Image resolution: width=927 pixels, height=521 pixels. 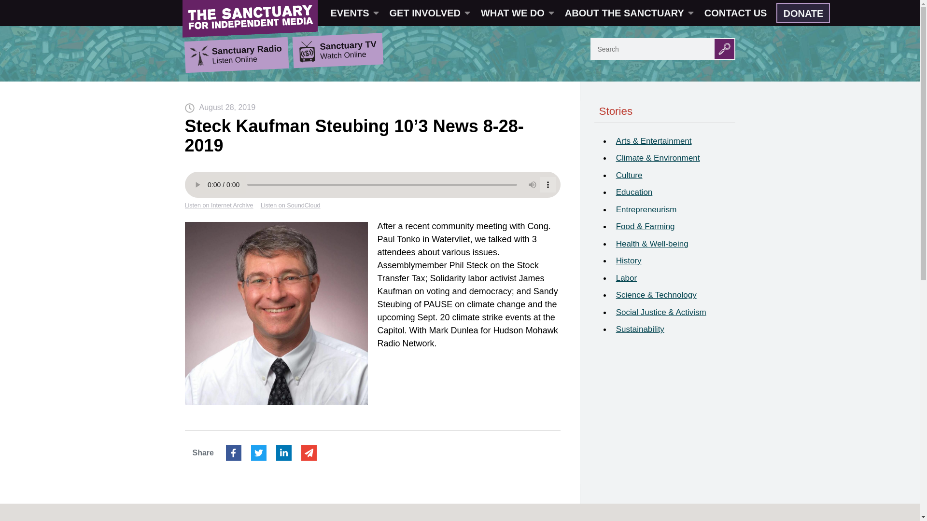 I want to click on WHAT WE DO, so click(x=517, y=13).